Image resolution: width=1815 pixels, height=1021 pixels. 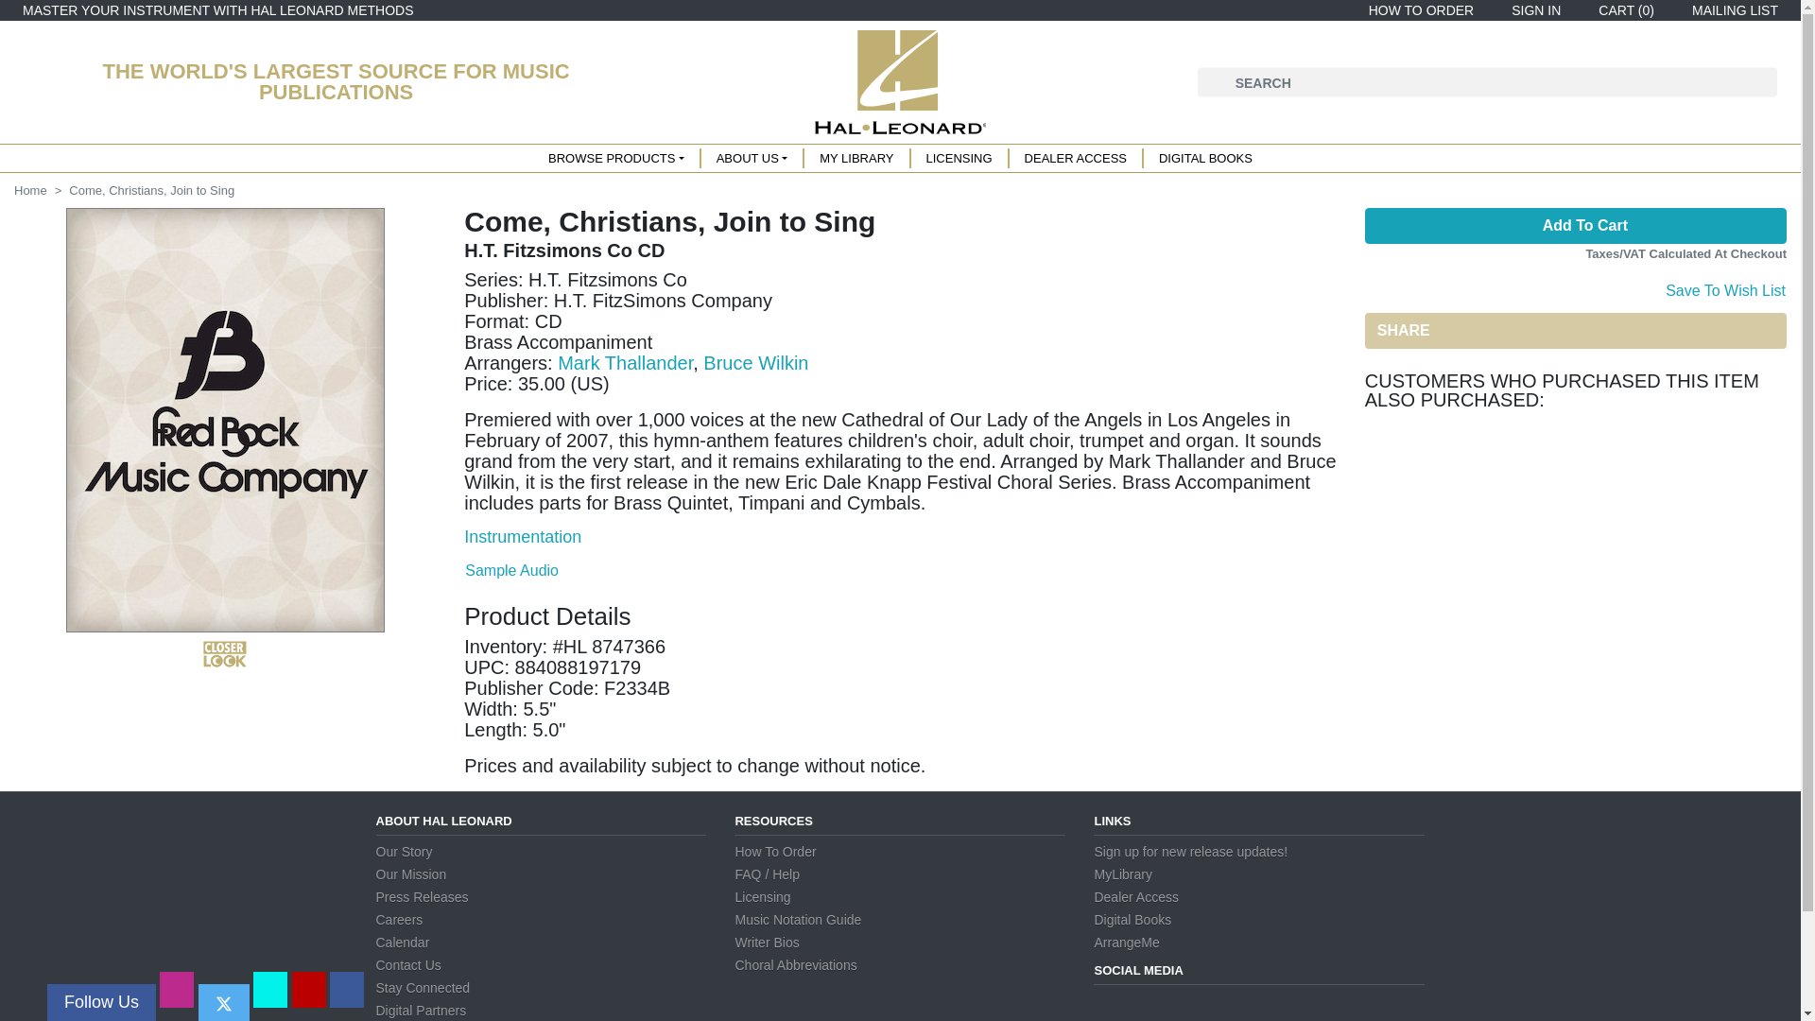 What do you see at coordinates (217, 10) in the screenshot?
I see `MASTER YOUR INSTRUMENT WITH HAL LEONARD METHODS` at bounding box center [217, 10].